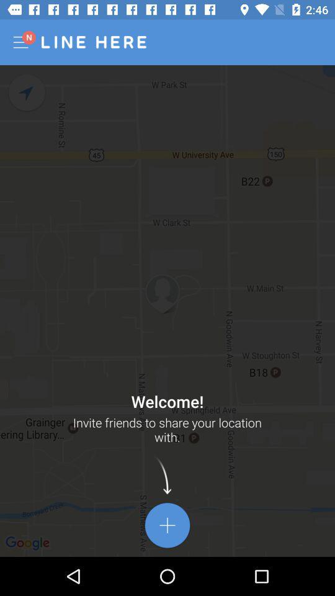  Describe the element at coordinates (27, 93) in the screenshot. I see `directional indicator button` at that location.